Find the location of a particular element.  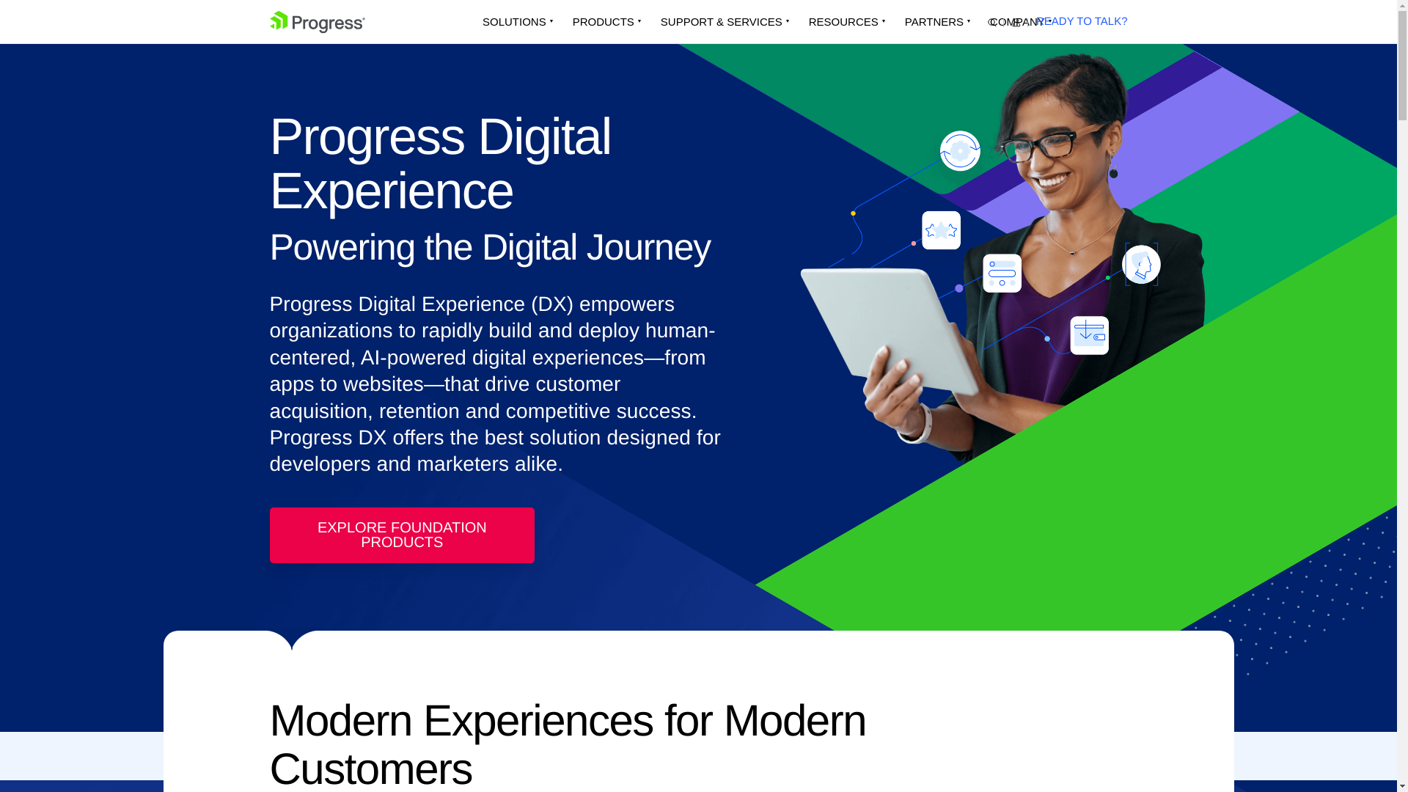

Progress is located at coordinates (317, 22).